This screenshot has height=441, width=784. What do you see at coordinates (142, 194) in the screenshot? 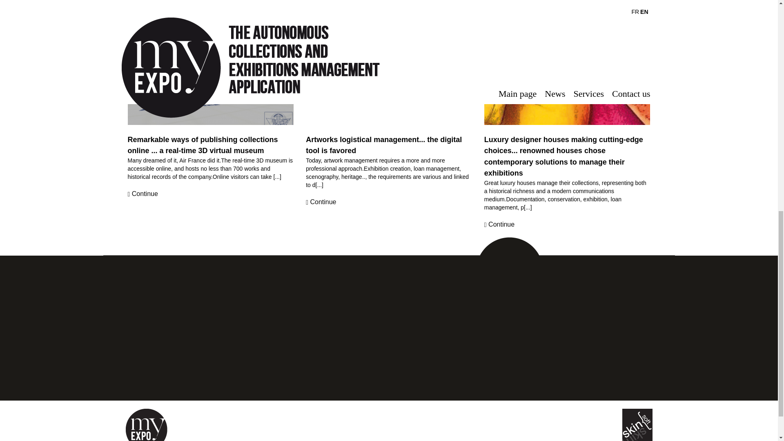
I see `Continue` at bounding box center [142, 194].